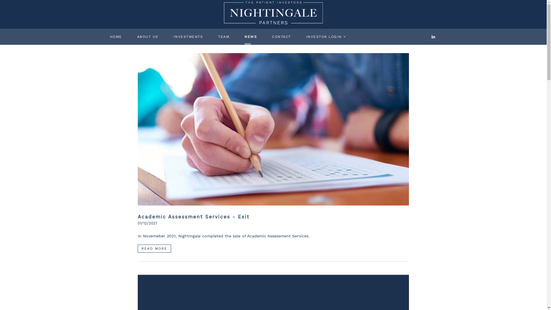  Describe the element at coordinates (188, 37) in the screenshot. I see `INVESTMENTS` at that location.